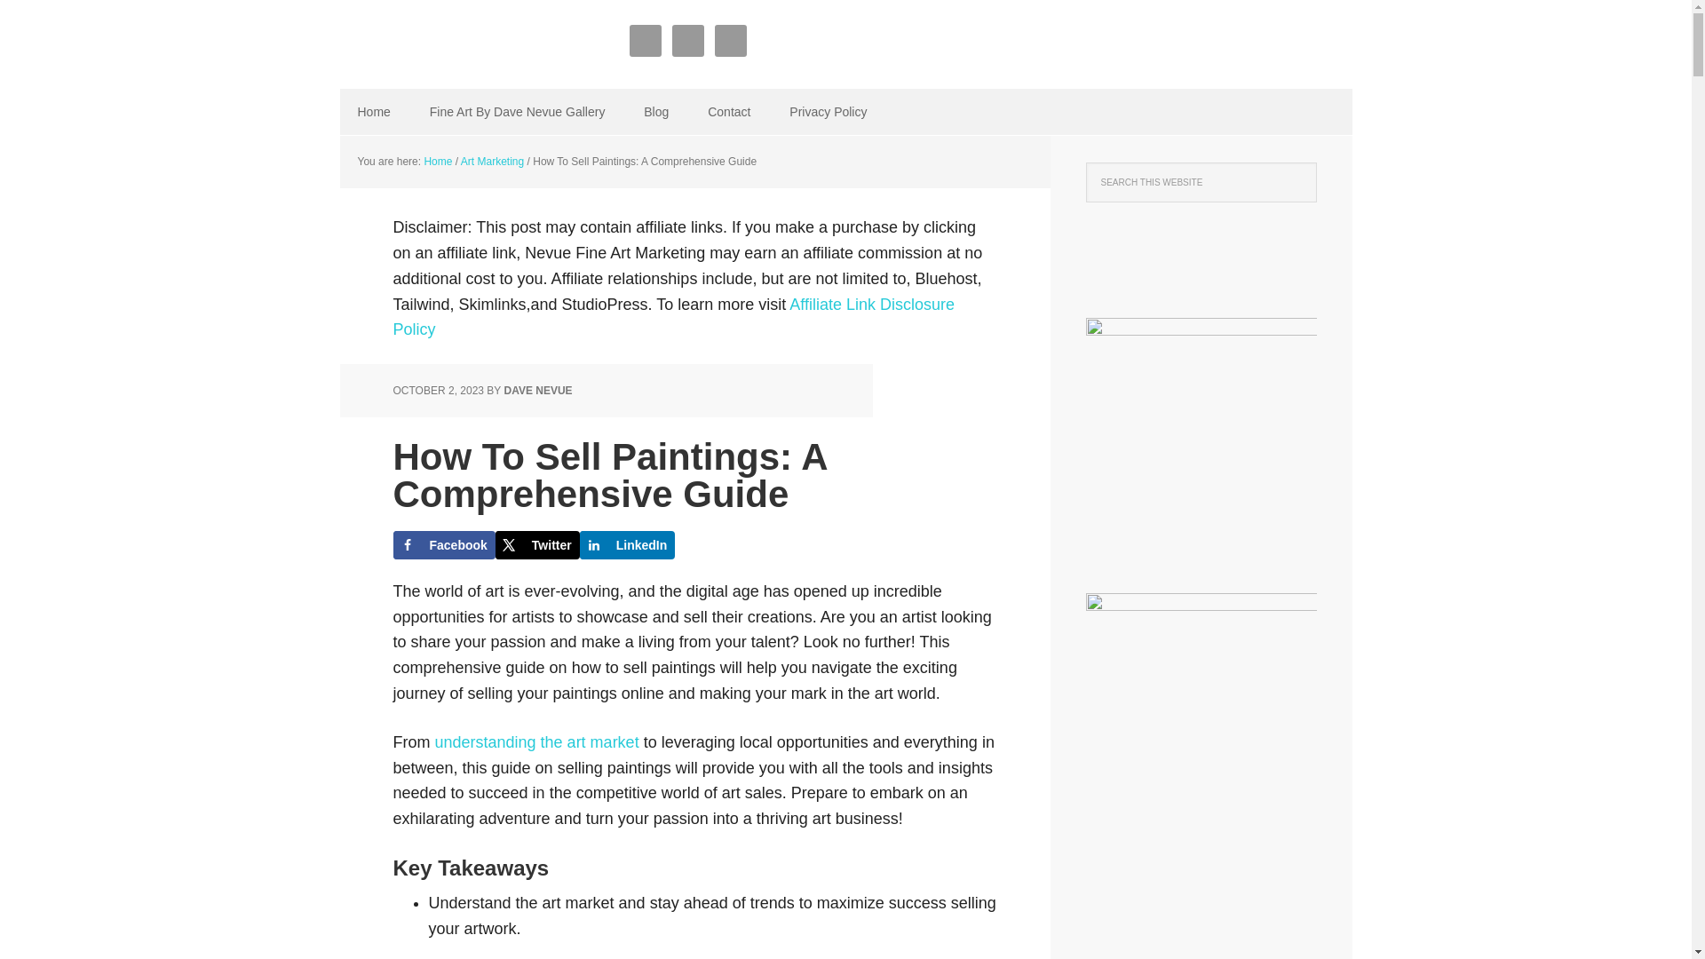 Image resolution: width=1705 pixels, height=959 pixels. Describe the element at coordinates (673, 317) in the screenshot. I see `Affiliate Link Disclosure Policy` at that location.